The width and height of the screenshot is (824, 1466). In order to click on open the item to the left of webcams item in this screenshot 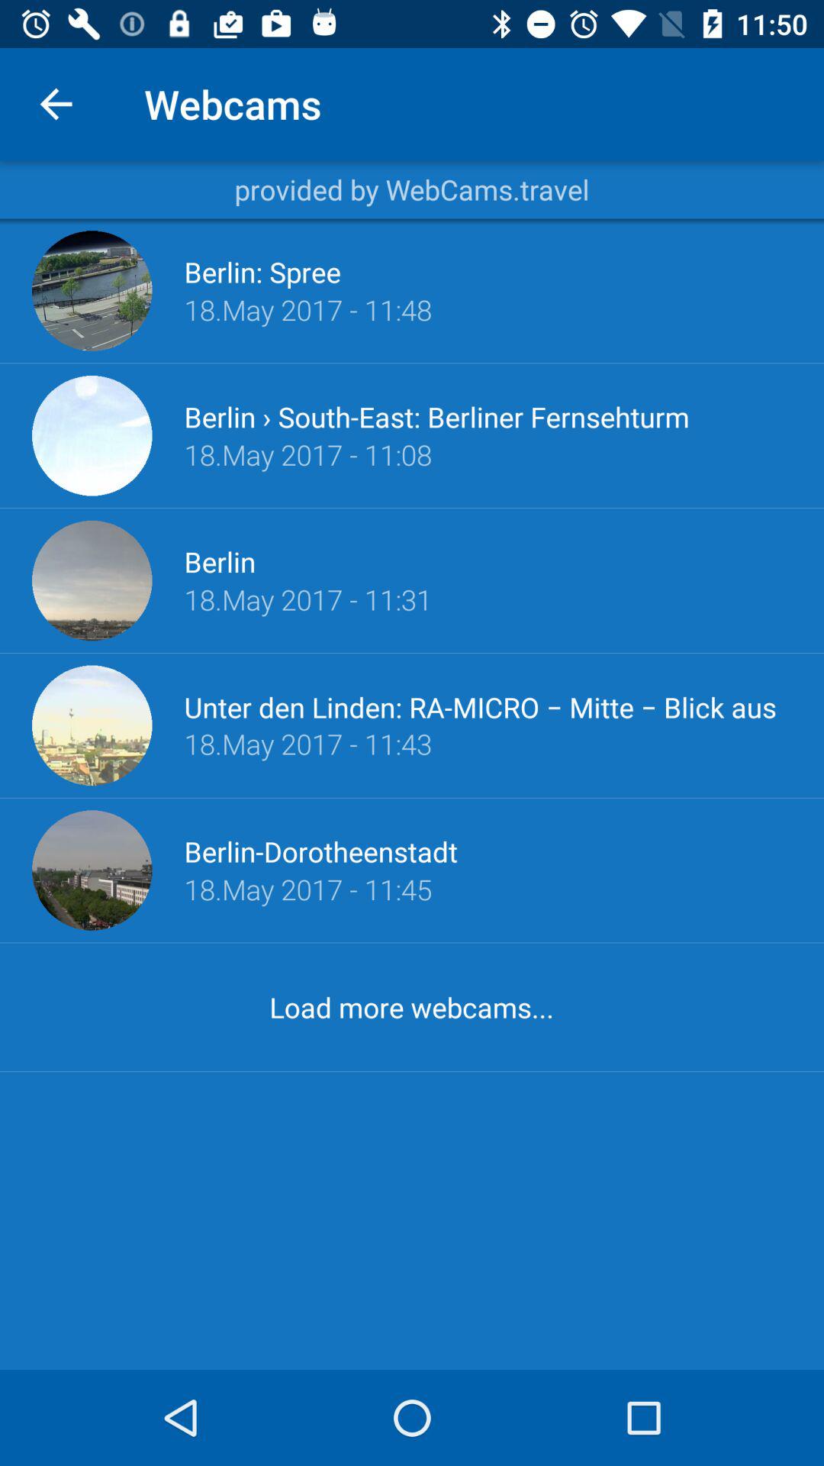, I will do `click(56, 104)`.